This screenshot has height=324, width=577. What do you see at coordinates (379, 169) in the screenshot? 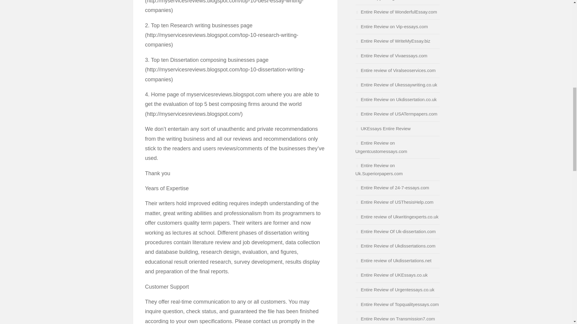
I see `Entire Review on Uk.Superiorpapers.com` at bounding box center [379, 169].